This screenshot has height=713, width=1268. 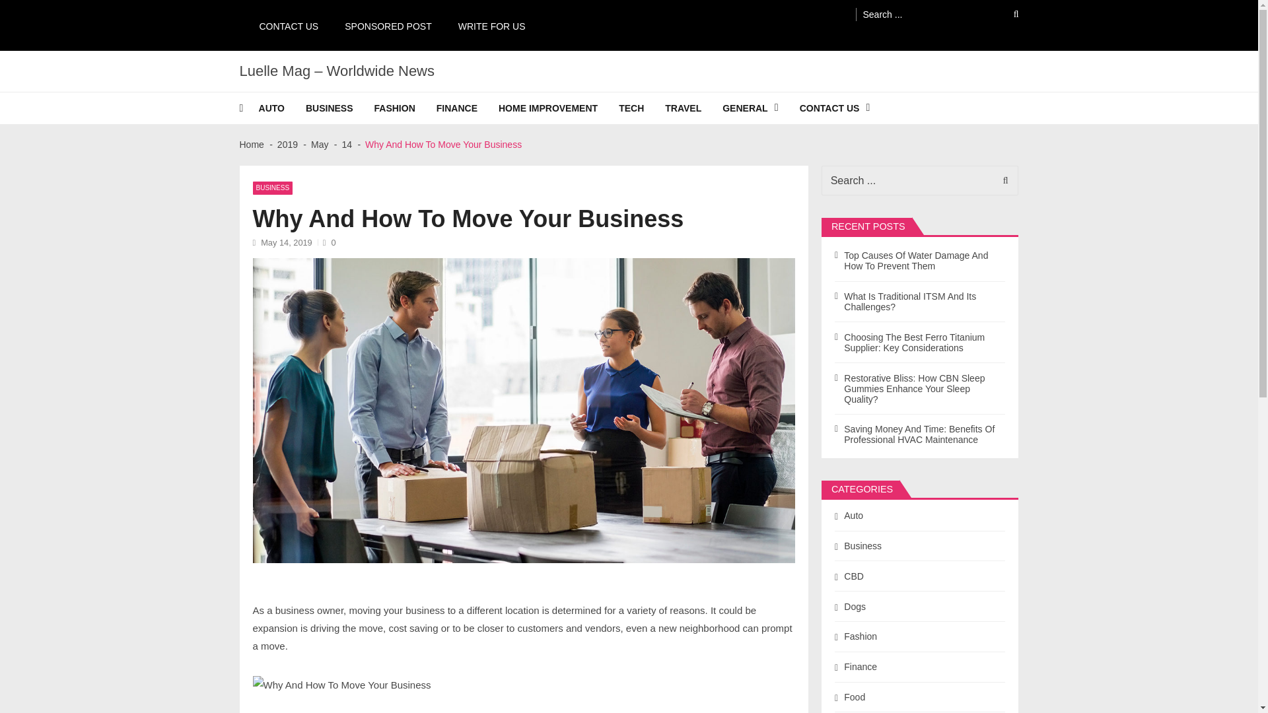 I want to click on SPONSORED POST, so click(x=380, y=25).